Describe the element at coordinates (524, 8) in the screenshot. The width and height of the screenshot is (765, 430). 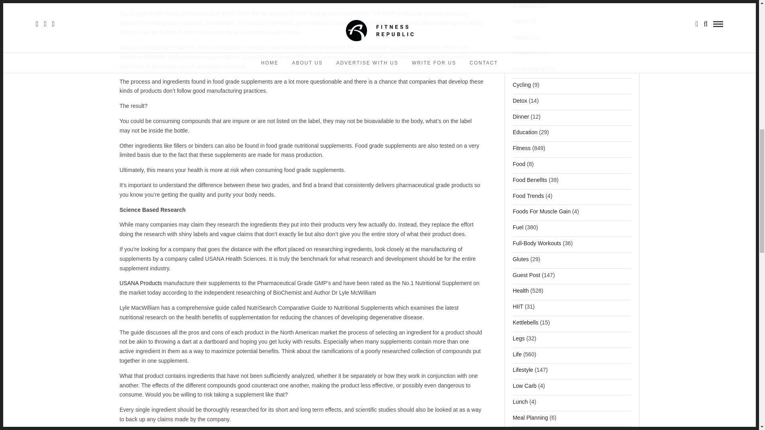
I see `Breakfast` at that location.